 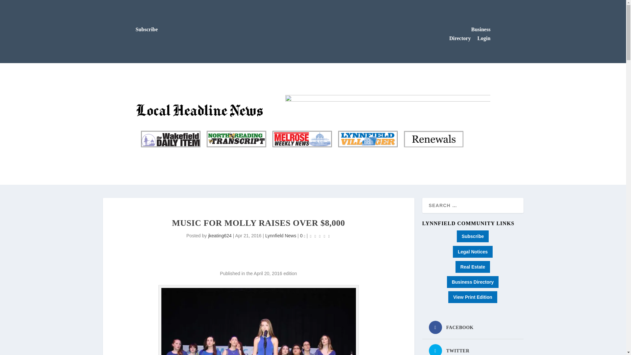 What do you see at coordinates (302, 139) in the screenshot?
I see `Melrose` at bounding box center [302, 139].